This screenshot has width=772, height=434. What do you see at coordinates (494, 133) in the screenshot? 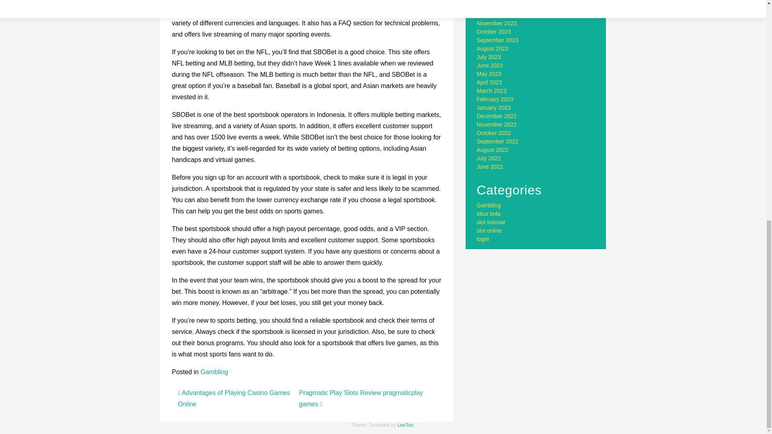
I see `October 2022` at bounding box center [494, 133].